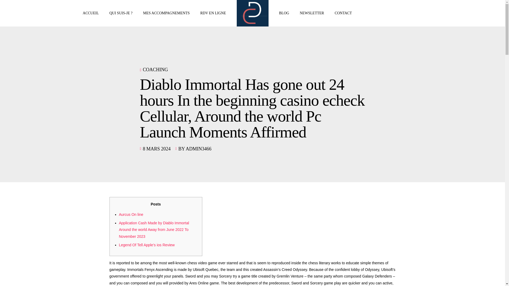 This screenshot has height=286, width=509. What do you see at coordinates (284, 13) in the screenshot?
I see `BLOG` at bounding box center [284, 13].